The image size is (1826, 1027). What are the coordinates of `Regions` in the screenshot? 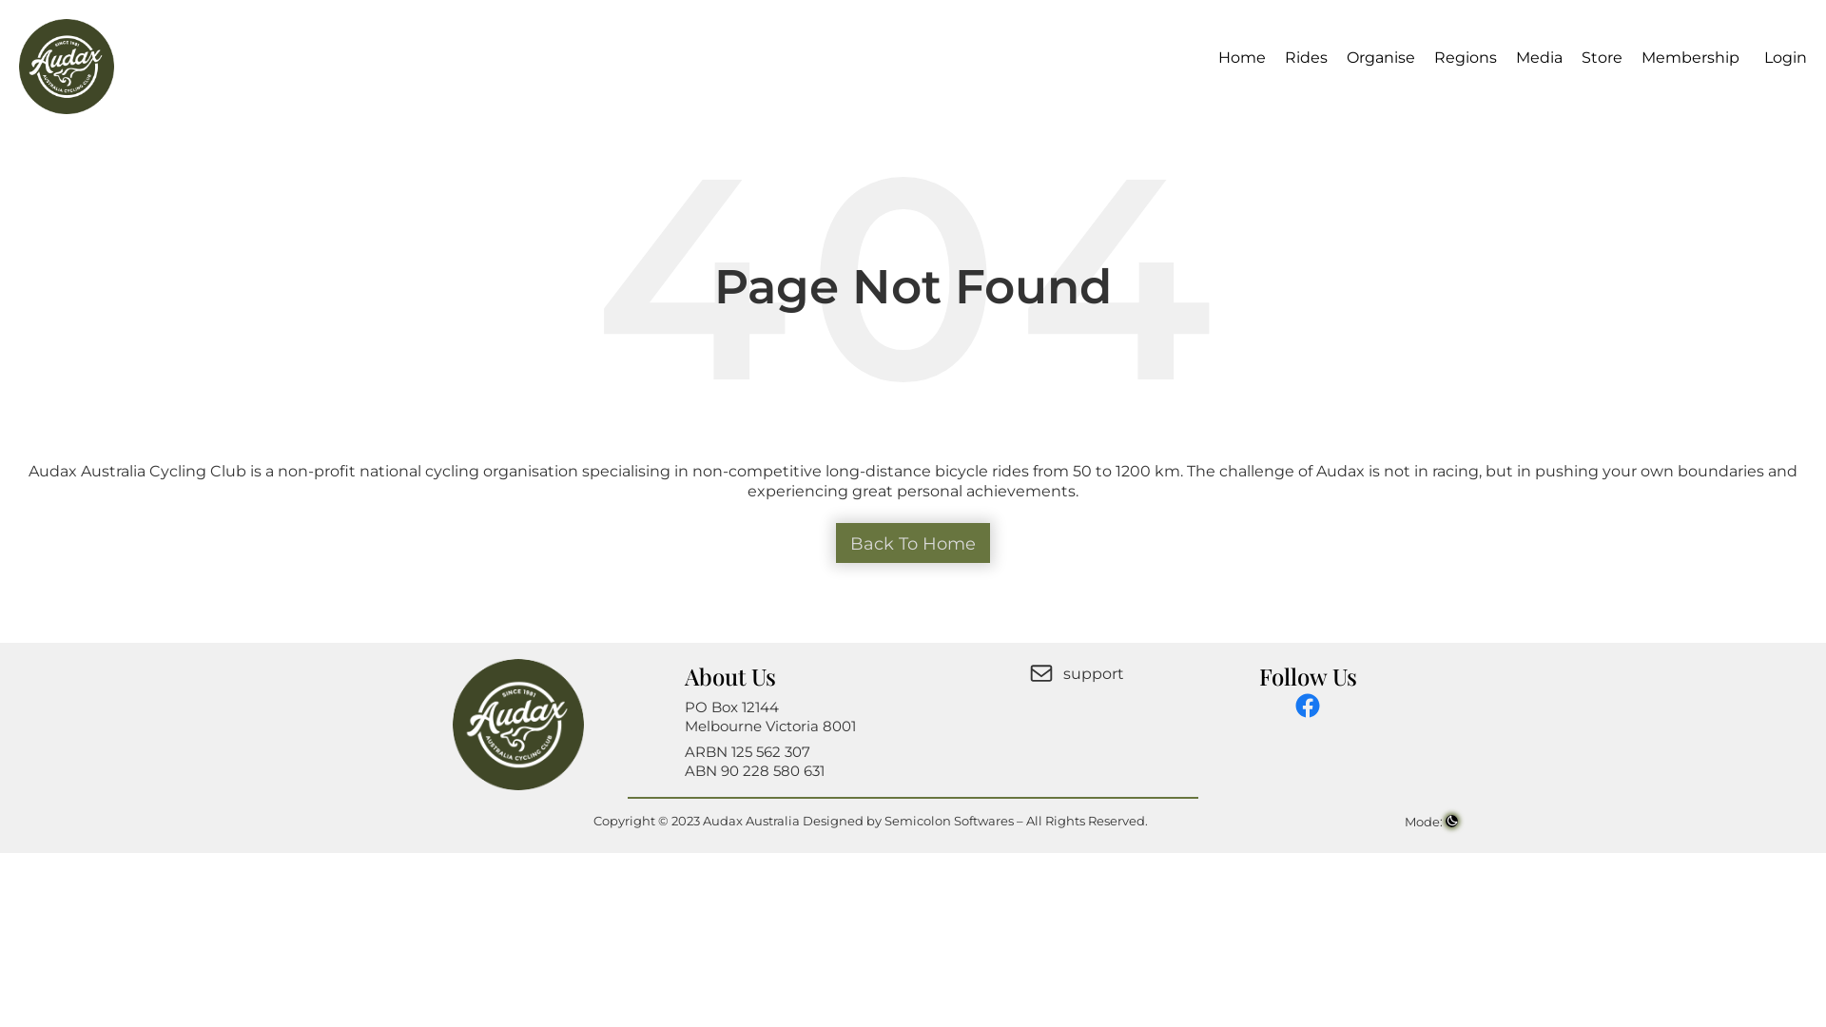 It's located at (1466, 57).